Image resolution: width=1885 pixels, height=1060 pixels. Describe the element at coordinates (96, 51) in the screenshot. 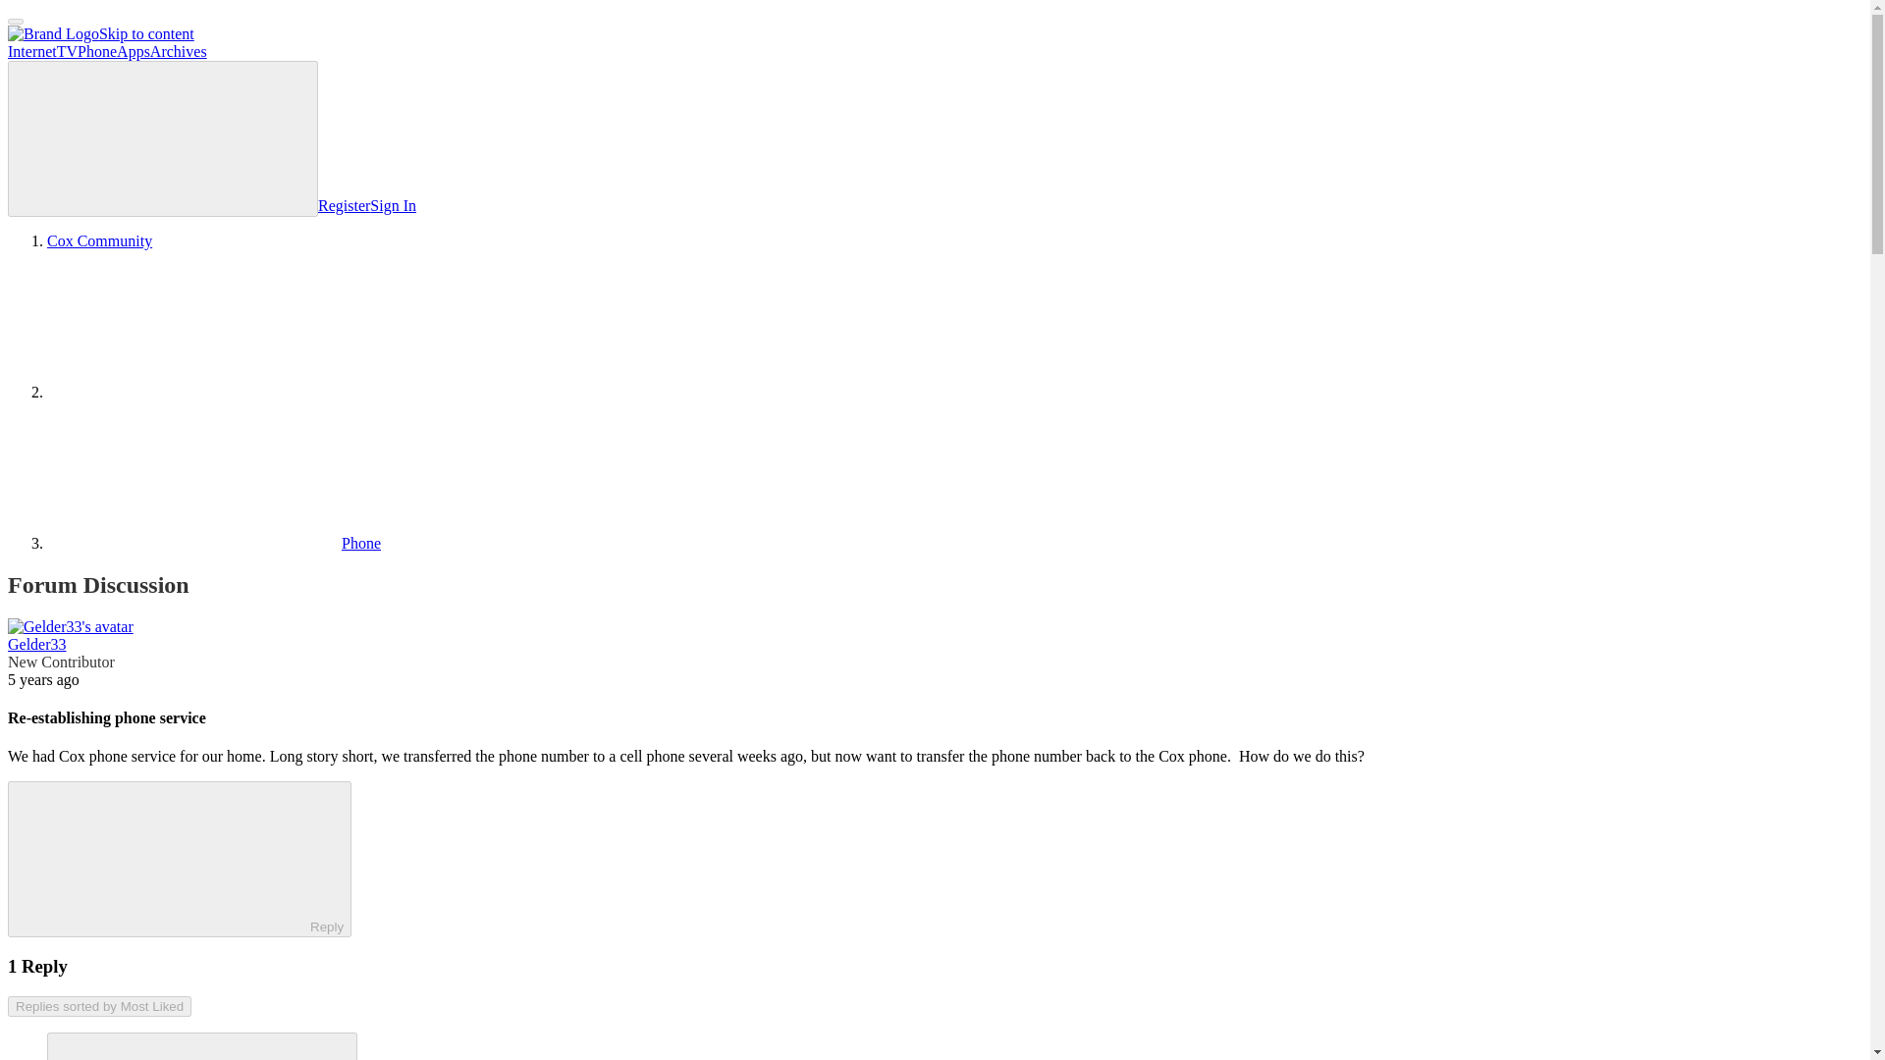

I see `Phone` at that location.